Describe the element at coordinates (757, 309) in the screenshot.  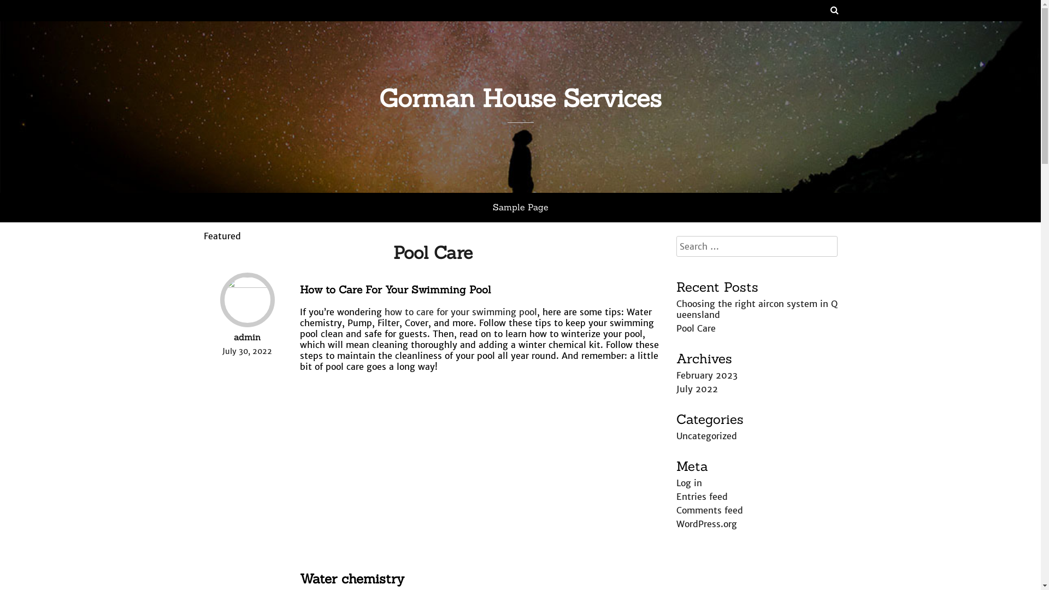
I see `Choosing the right aircon system in Queensland` at that location.